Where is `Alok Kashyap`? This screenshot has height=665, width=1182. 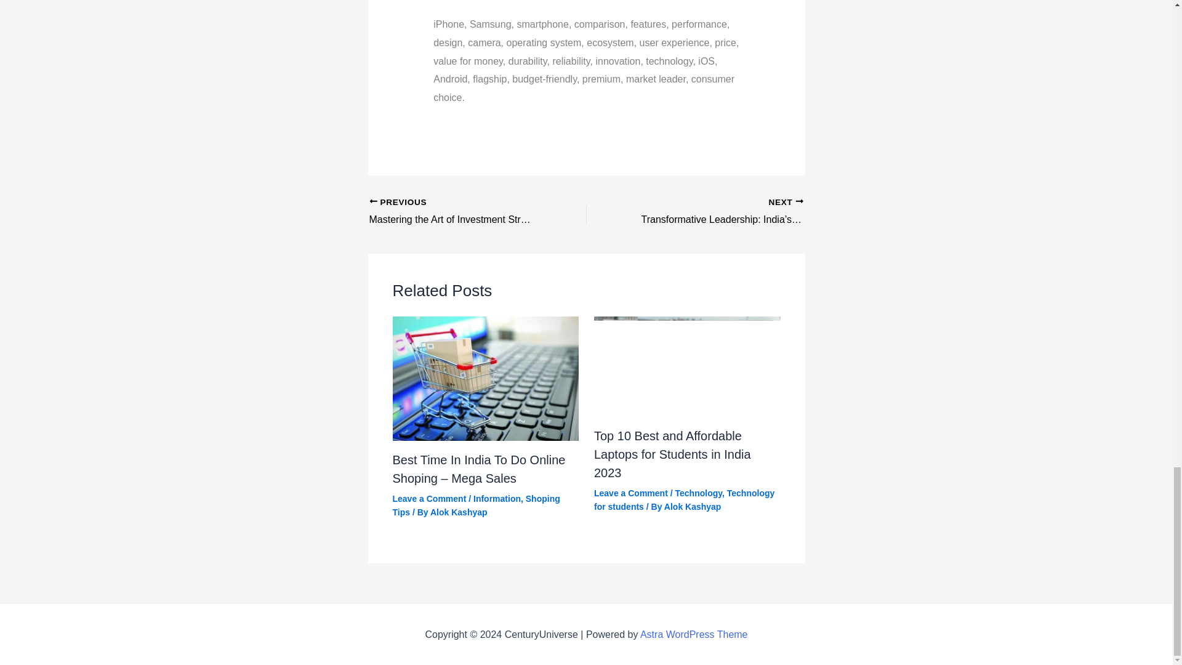 Alok Kashyap is located at coordinates (458, 512).